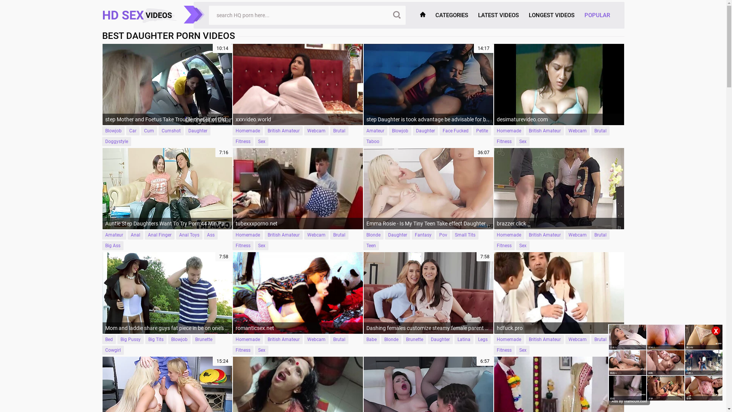 Image resolution: width=732 pixels, height=412 pixels. What do you see at coordinates (600, 235) in the screenshot?
I see `Brutal` at bounding box center [600, 235].